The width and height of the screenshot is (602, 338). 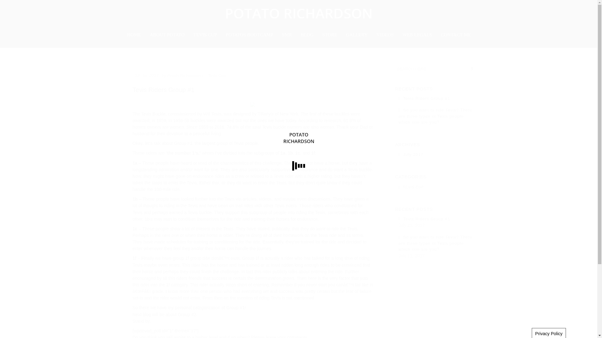 What do you see at coordinates (250, 35) in the screenshot?
I see `Potatos Bootcamp` at bounding box center [250, 35].